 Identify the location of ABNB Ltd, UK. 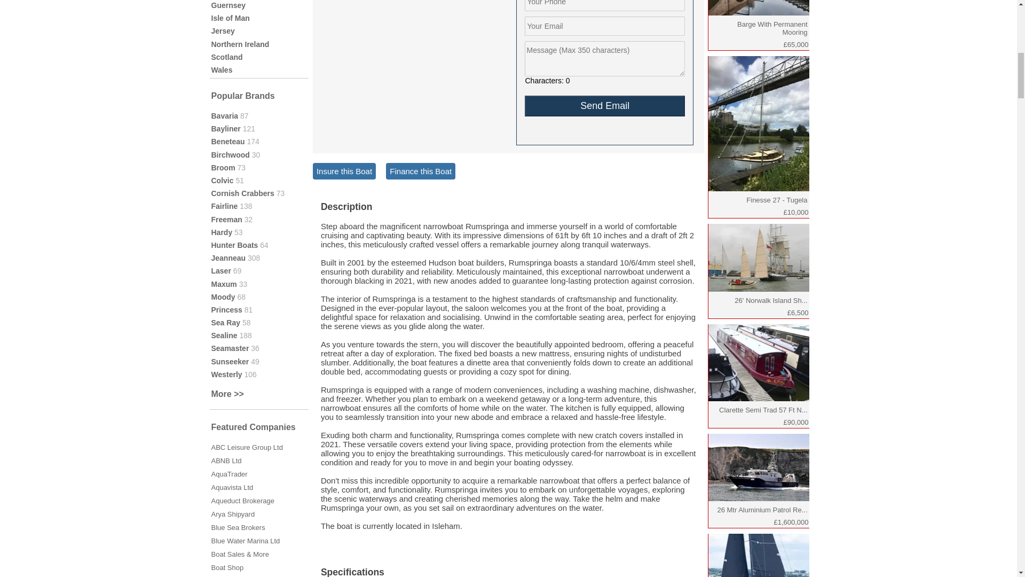
(226, 461).